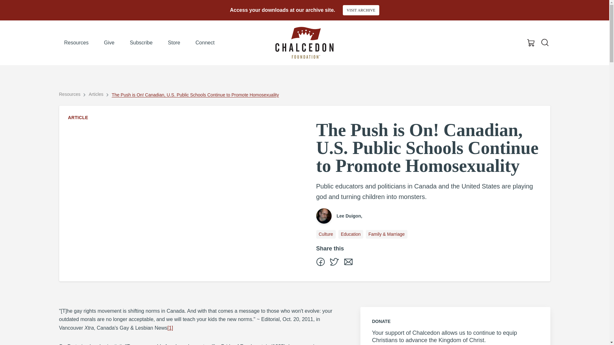 Image resolution: width=614 pixels, height=345 pixels. Describe the element at coordinates (361, 10) in the screenshot. I see `VISIT ARCHIVE` at that location.